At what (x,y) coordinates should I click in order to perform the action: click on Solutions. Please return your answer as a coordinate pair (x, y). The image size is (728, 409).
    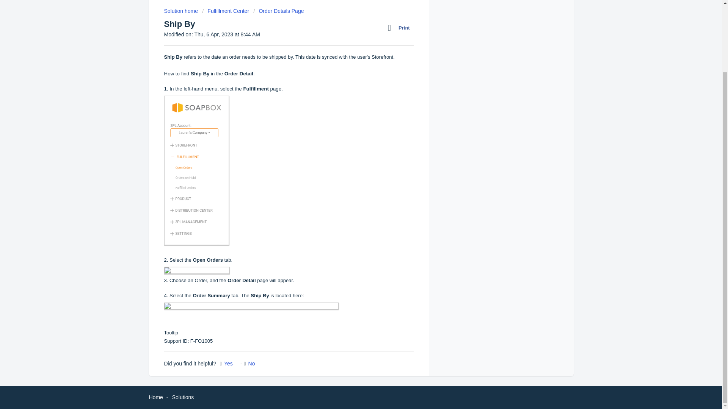
    Looking at the image, I should click on (183, 397).